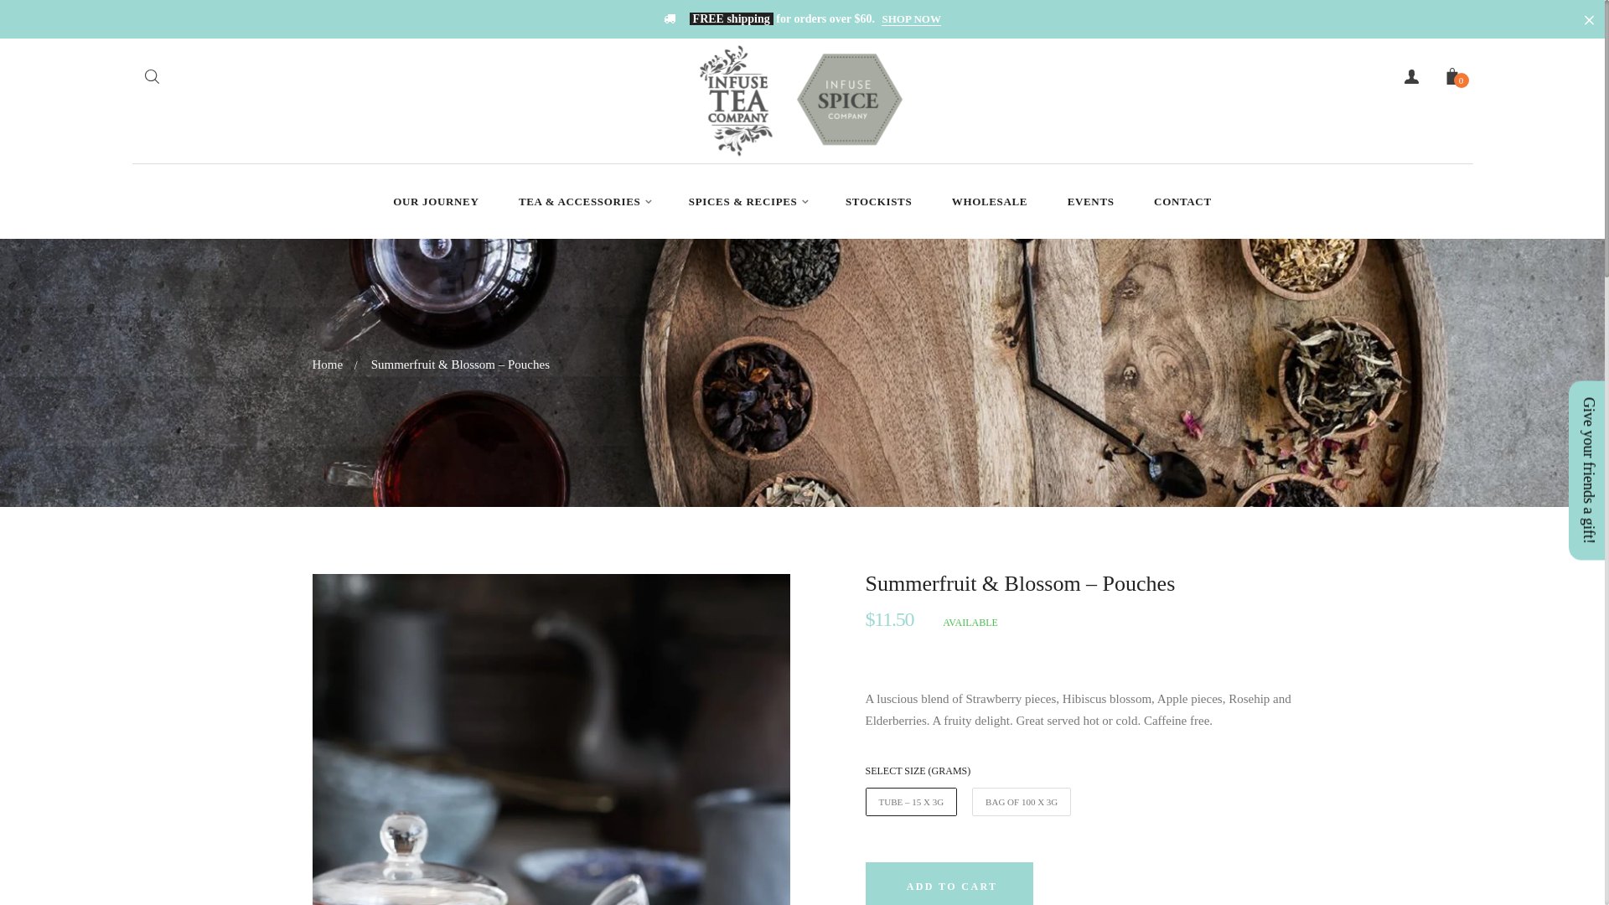 The image size is (1609, 905). What do you see at coordinates (1310, 385) in the screenshot?
I see `Sign In` at bounding box center [1310, 385].